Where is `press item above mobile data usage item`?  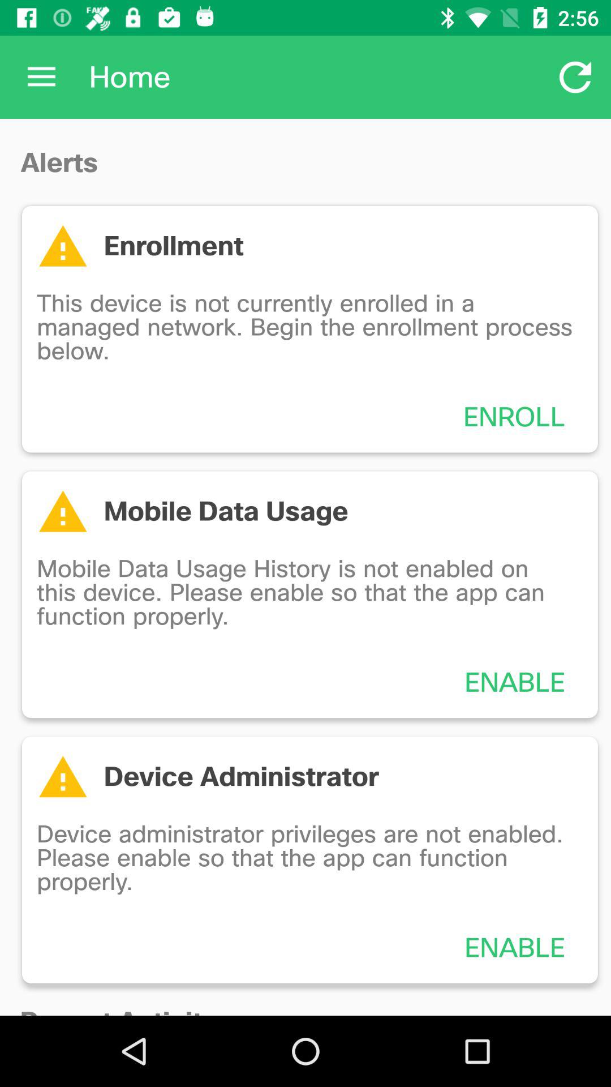 press item above mobile data usage item is located at coordinates (514, 417).